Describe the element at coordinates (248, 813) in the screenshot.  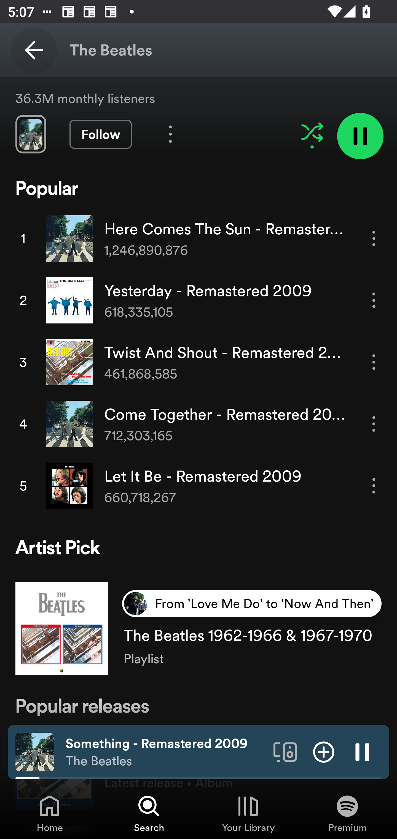
I see `Your Library, Tab 3 of 4 Your Library Your Library` at that location.